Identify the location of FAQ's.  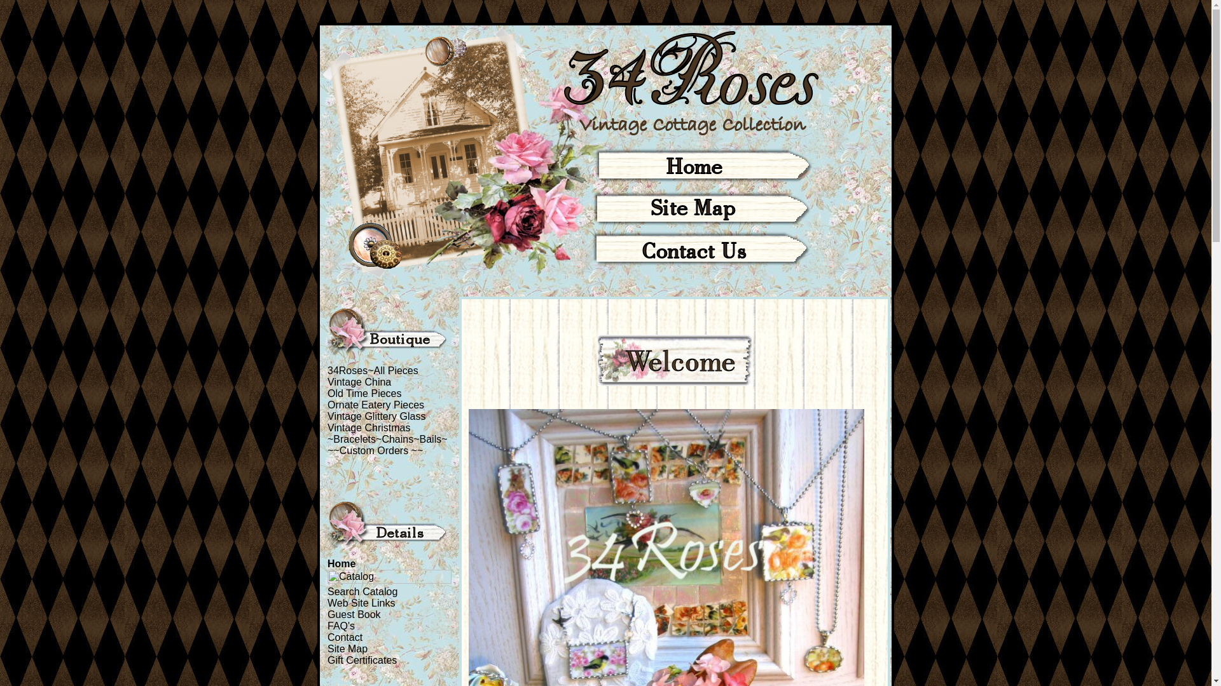
(341, 626).